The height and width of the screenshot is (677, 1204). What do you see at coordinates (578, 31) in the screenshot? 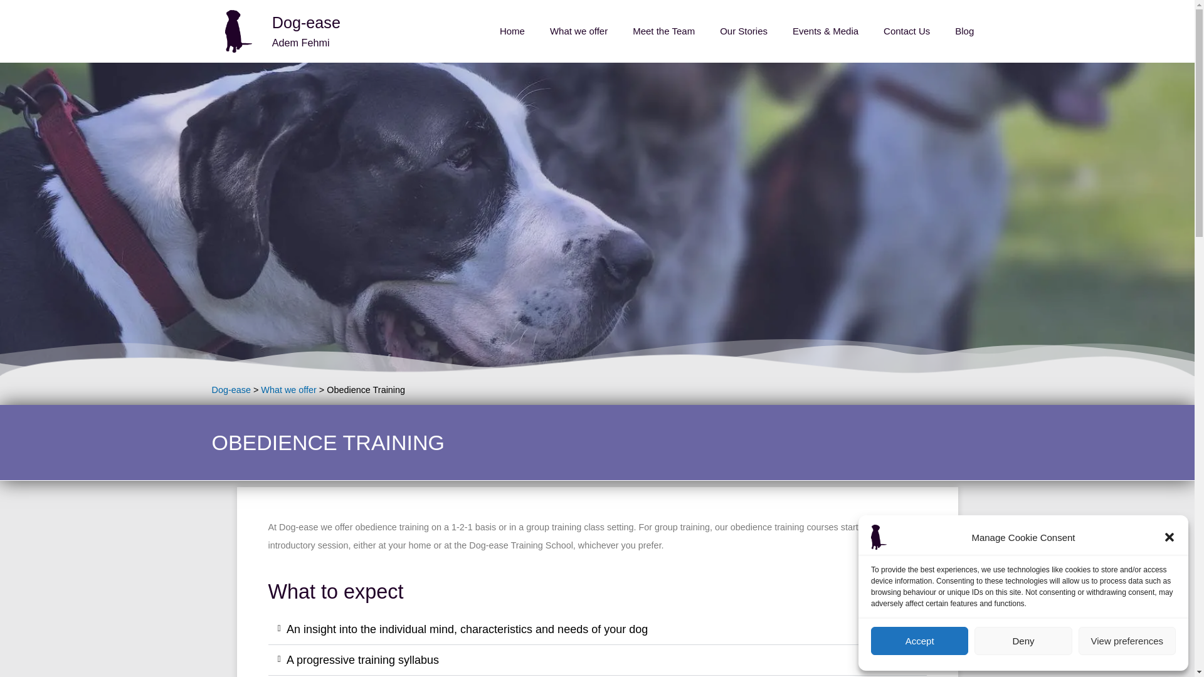
I see `What we offer` at bounding box center [578, 31].